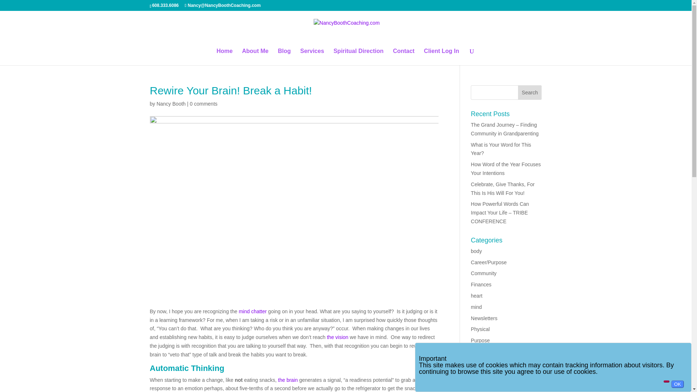 The image size is (697, 392). I want to click on What is Your Word for This Year?, so click(501, 149).